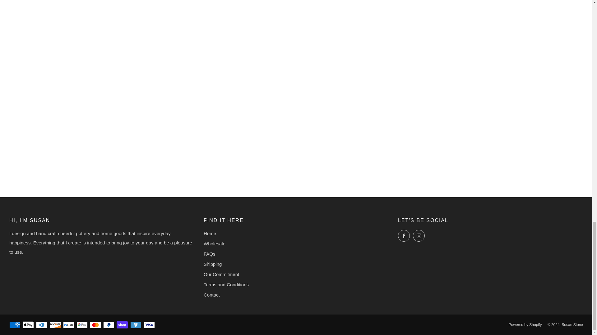 The height and width of the screenshot is (335, 597). I want to click on Diners Club, so click(41, 325).